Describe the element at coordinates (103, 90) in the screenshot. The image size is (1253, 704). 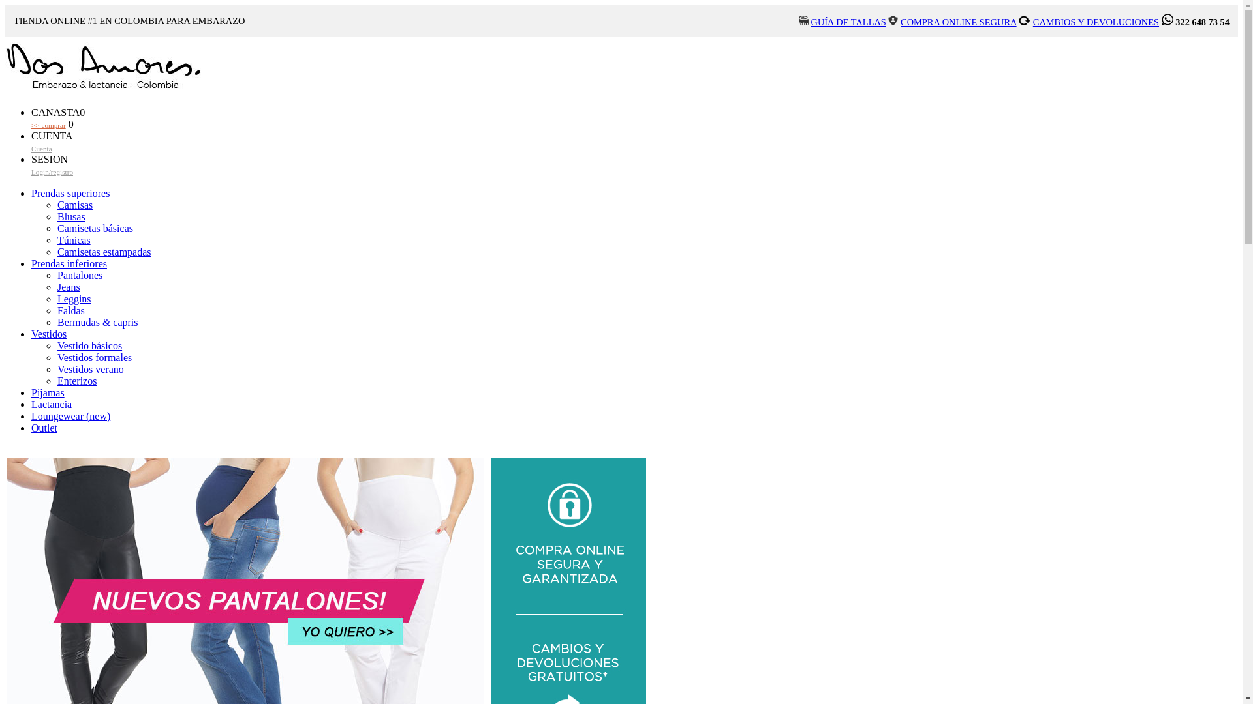
I see `Dos Amores` at that location.